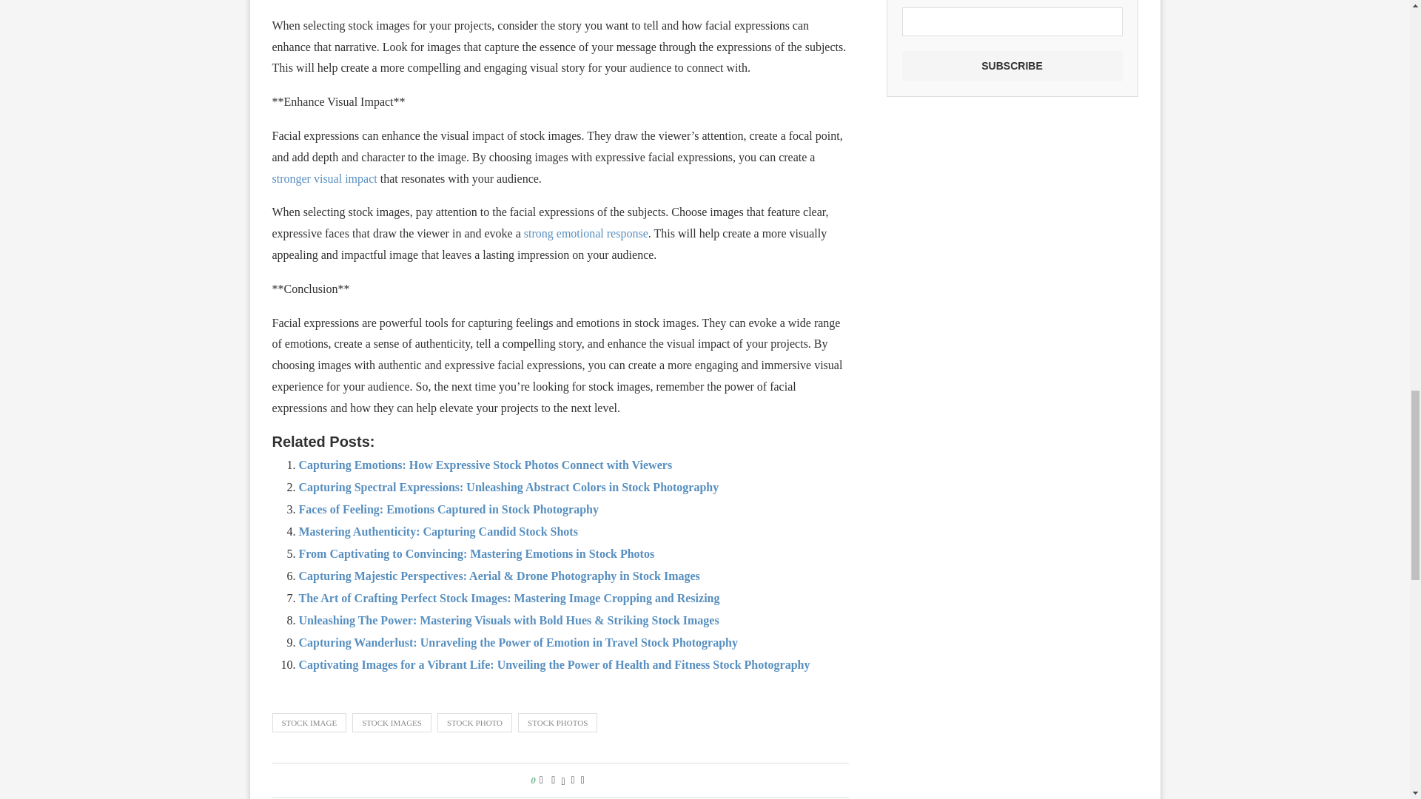 The height and width of the screenshot is (799, 1421). I want to click on Faces of Feeling: Emotions Captured in Stock Photography, so click(449, 509).